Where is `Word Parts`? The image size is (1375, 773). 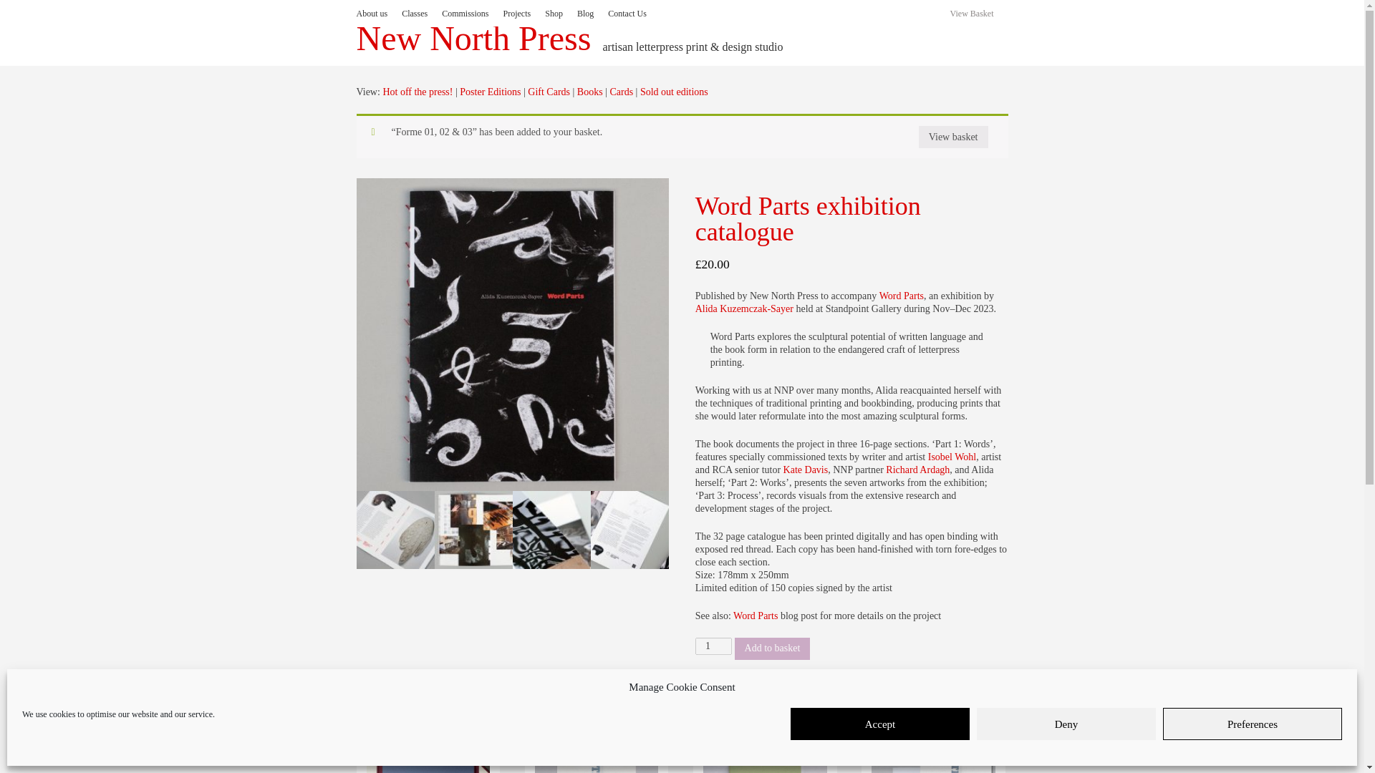 Word Parts is located at coordinates (755, 616).